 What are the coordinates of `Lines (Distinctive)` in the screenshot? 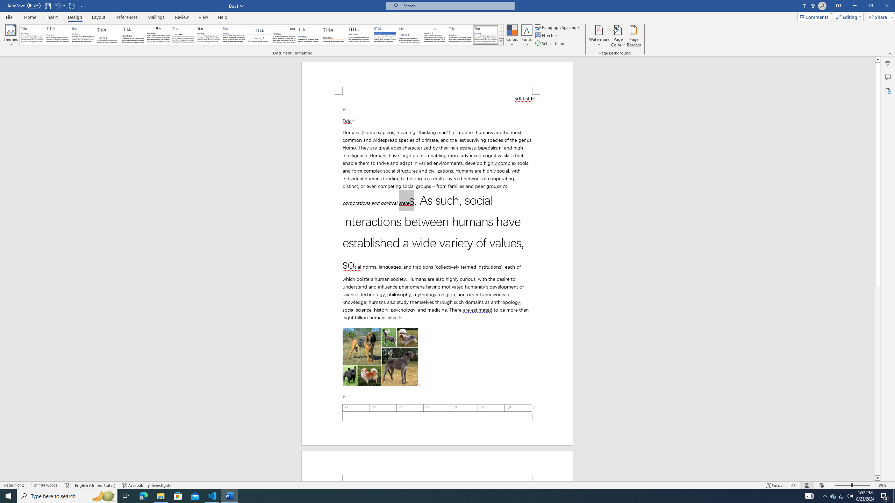 It's located at (285, 35).